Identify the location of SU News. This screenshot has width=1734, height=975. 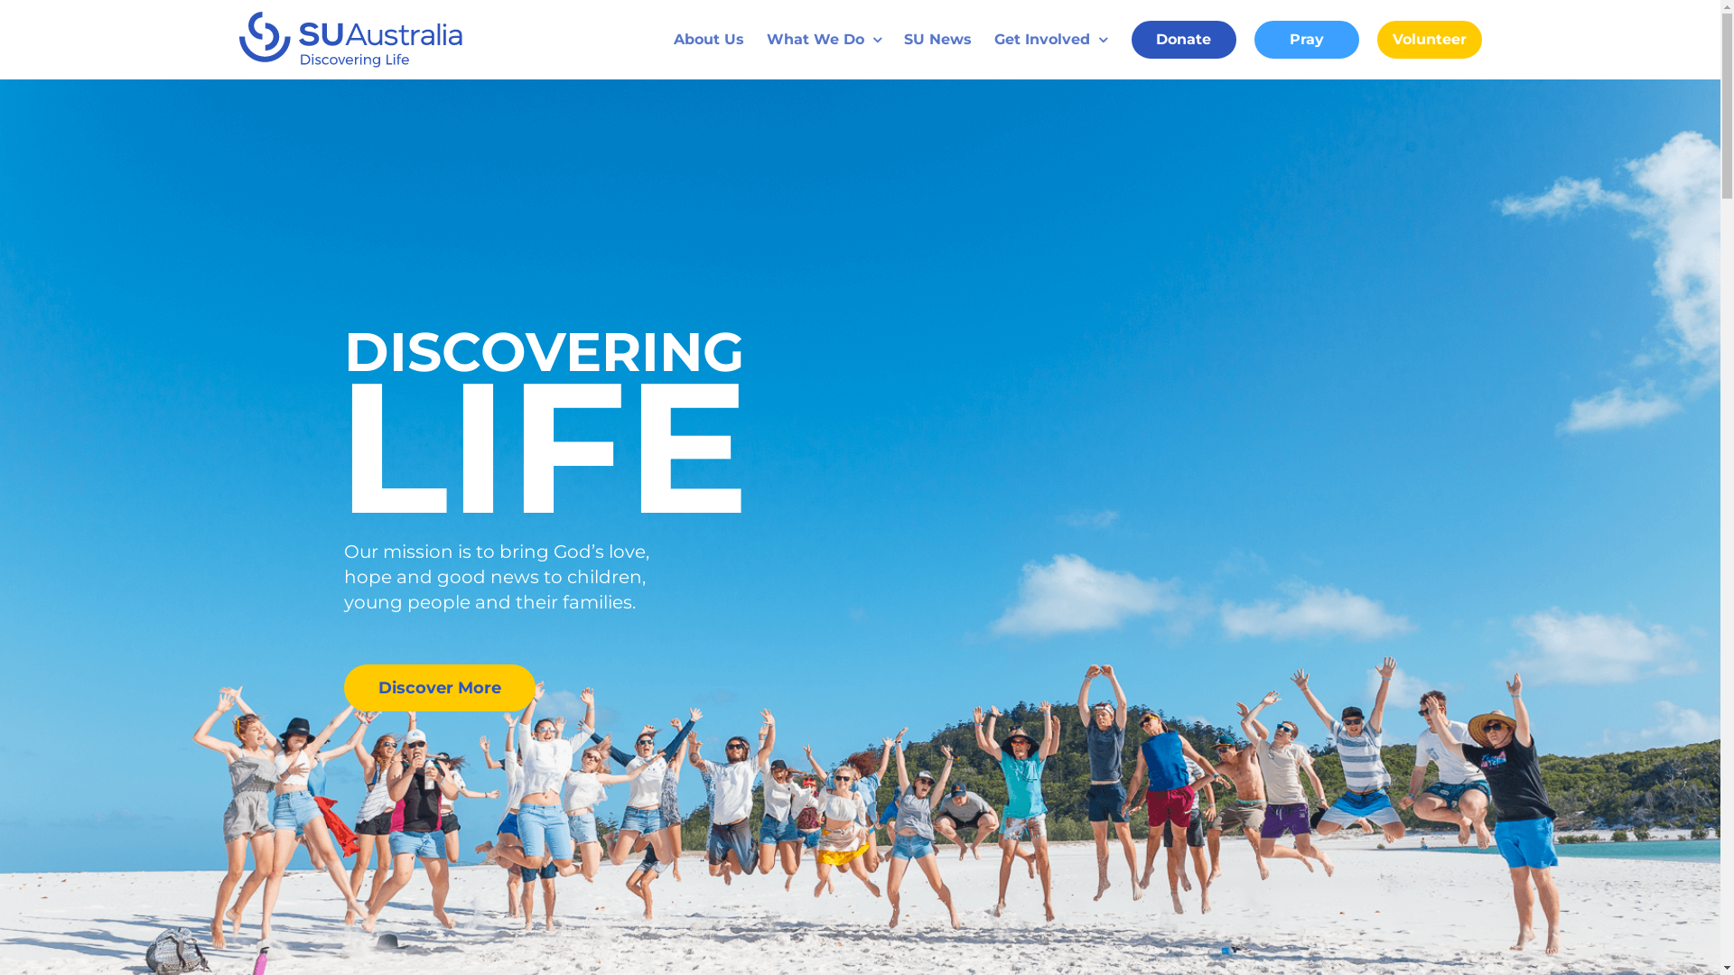
(937, 40).